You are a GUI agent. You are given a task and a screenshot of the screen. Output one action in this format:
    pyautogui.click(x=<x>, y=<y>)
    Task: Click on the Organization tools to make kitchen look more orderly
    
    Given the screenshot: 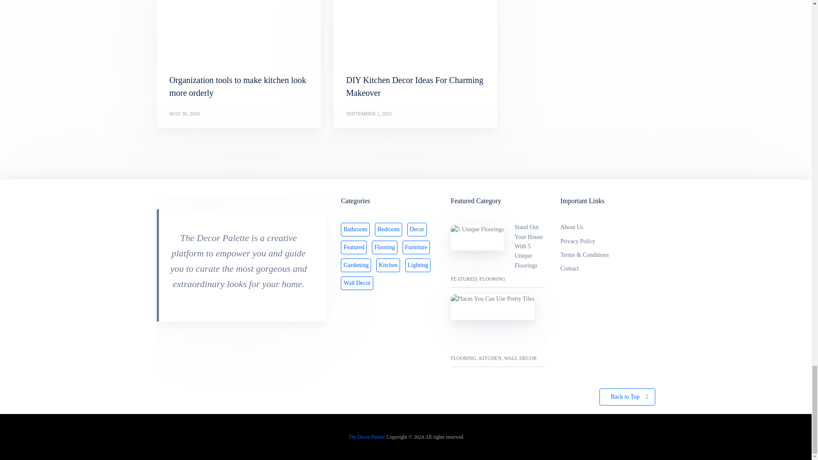 What is the action you would take?
    pyautogui.click(x=238, y=86)
    